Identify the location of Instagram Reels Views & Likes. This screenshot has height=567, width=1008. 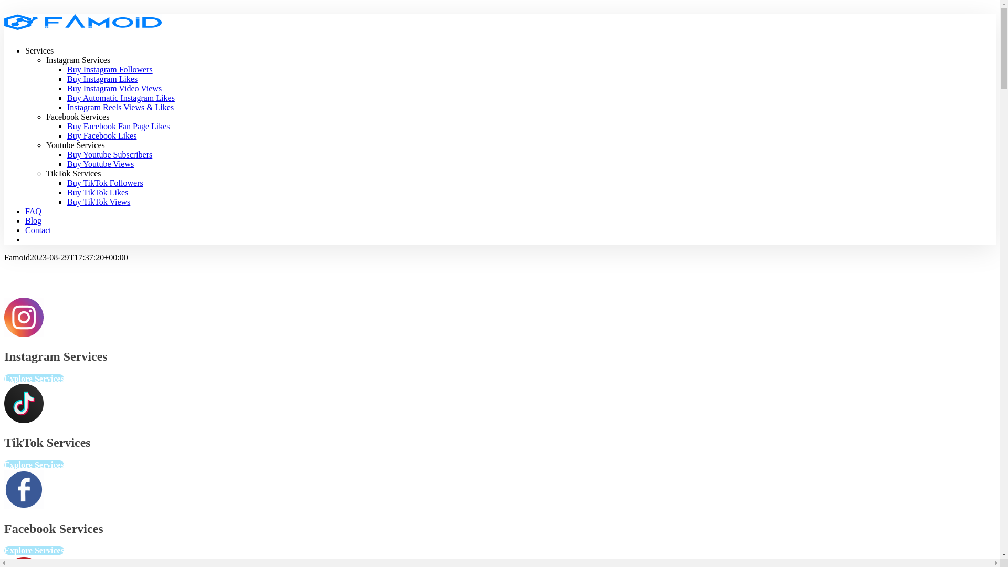
(121, 107).